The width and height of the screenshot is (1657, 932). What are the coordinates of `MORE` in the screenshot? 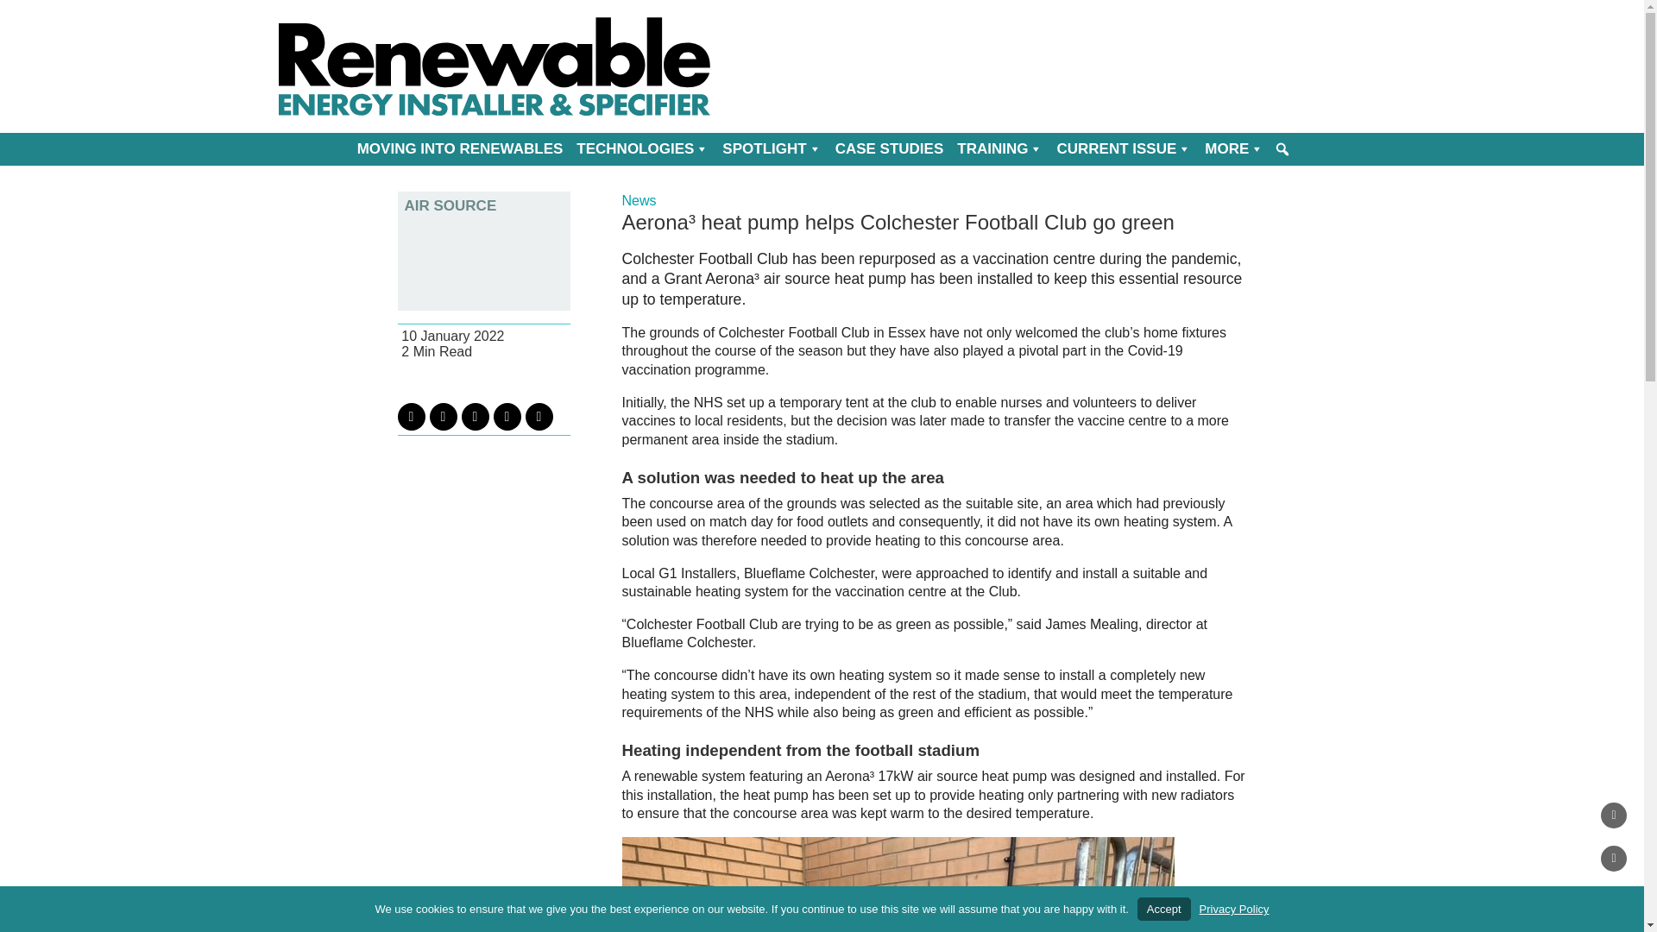 It's located at (1234, 149).